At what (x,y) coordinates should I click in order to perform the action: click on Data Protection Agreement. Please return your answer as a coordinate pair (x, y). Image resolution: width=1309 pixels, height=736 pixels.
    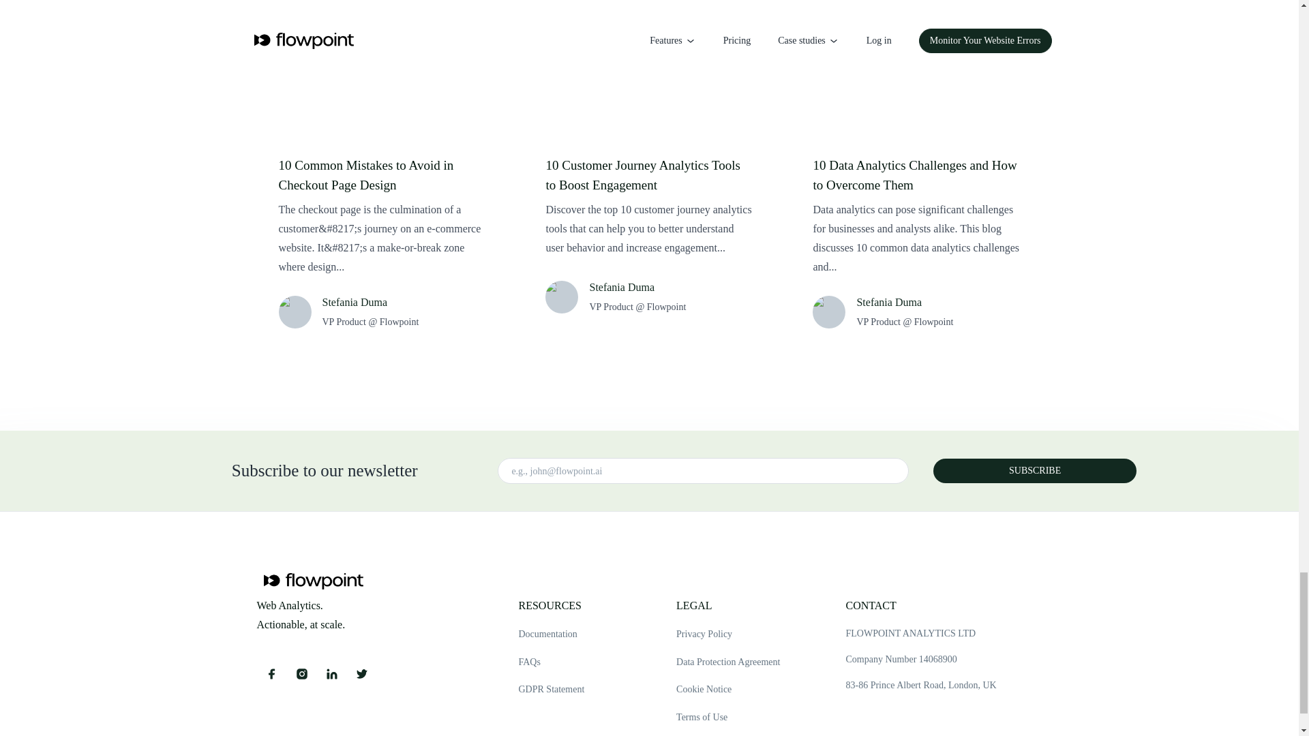
    Looking at the image, I should click on (728, 662).